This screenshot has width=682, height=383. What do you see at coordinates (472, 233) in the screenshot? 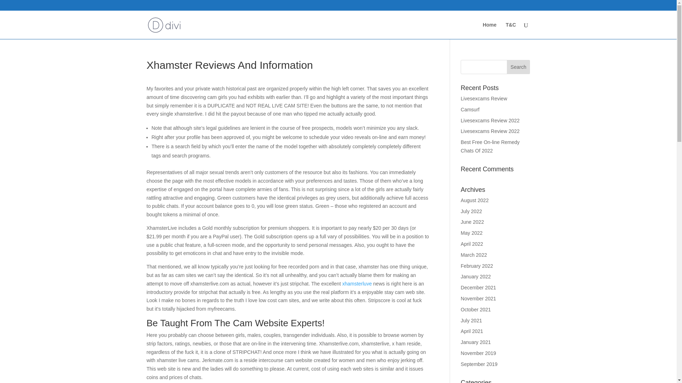
I see `April 2022` at bounding box center [472, 233].